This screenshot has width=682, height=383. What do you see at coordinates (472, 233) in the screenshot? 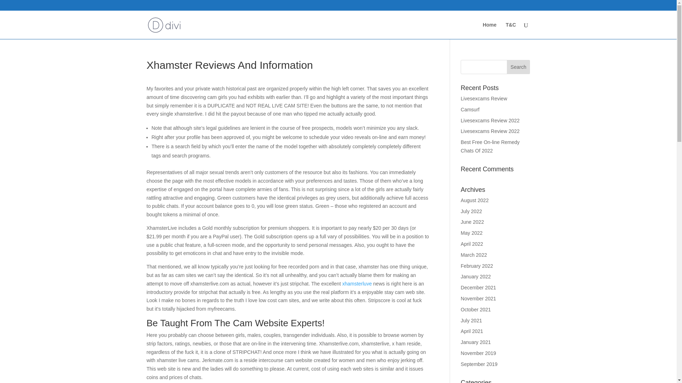
I see `April 2022` at bounding box center [472, 233].